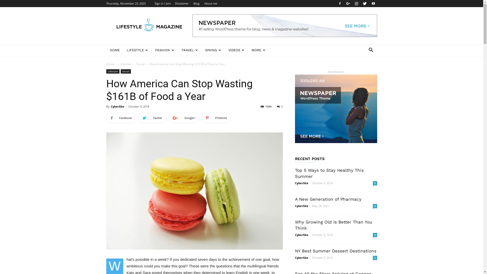 This screenshot has height=274, width=487. What do you see at coordinates (182, 4) in the screenshot?
I see `Disclaimer` at bounding box center [182, 4].